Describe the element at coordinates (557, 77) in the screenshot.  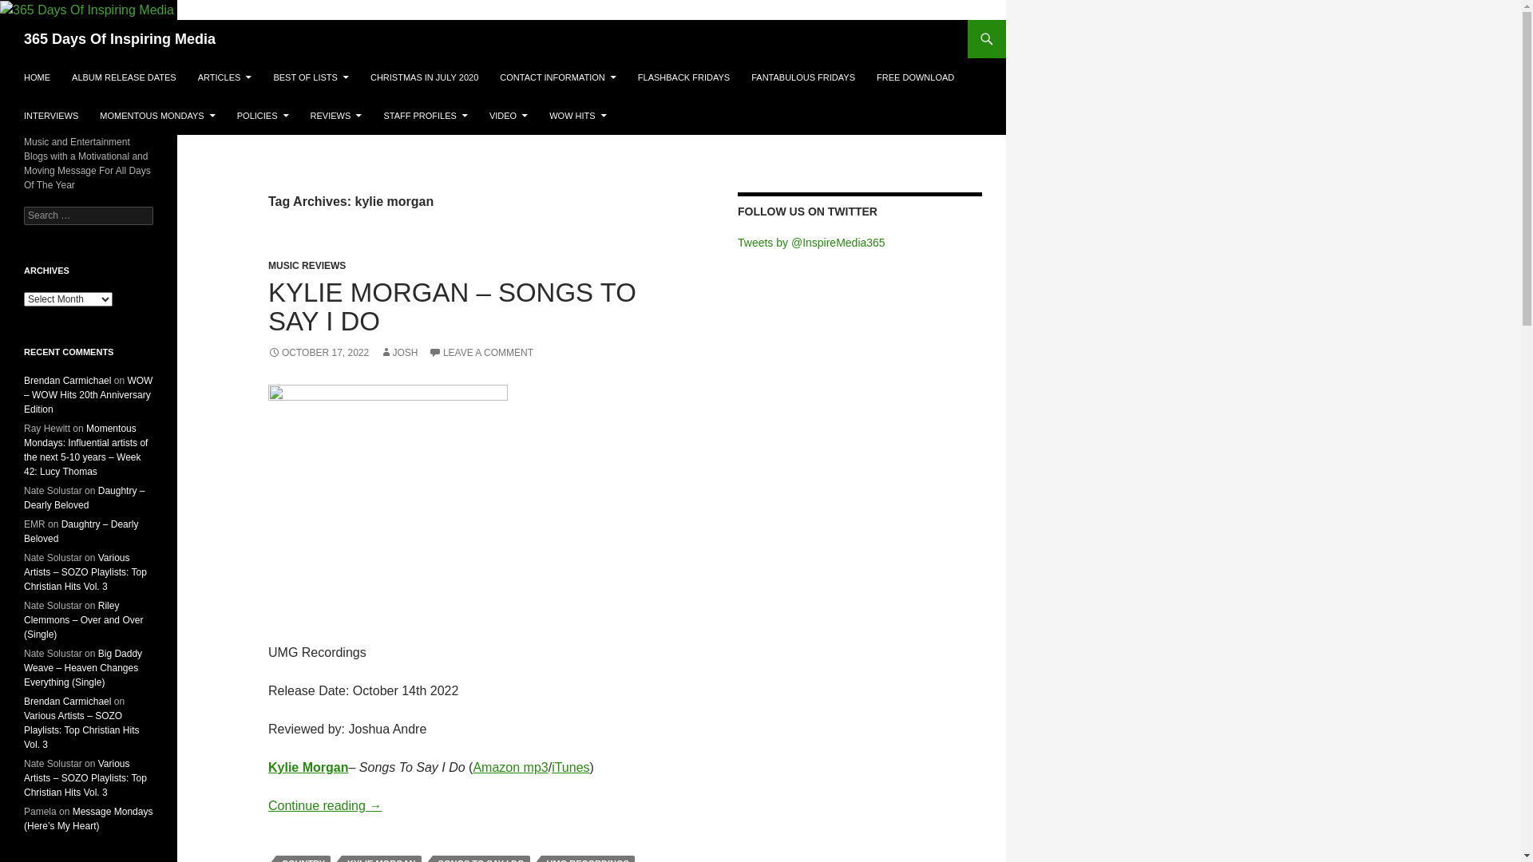
I see `CONTACT INFORMATION` at that location.